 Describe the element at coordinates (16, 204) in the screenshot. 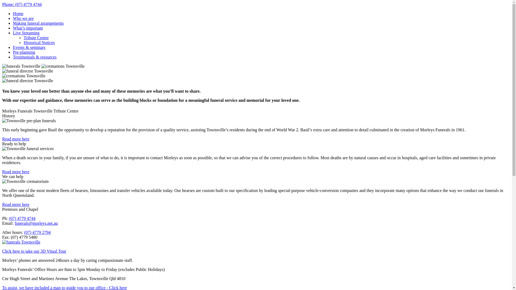

I see `Read more here` at that location.